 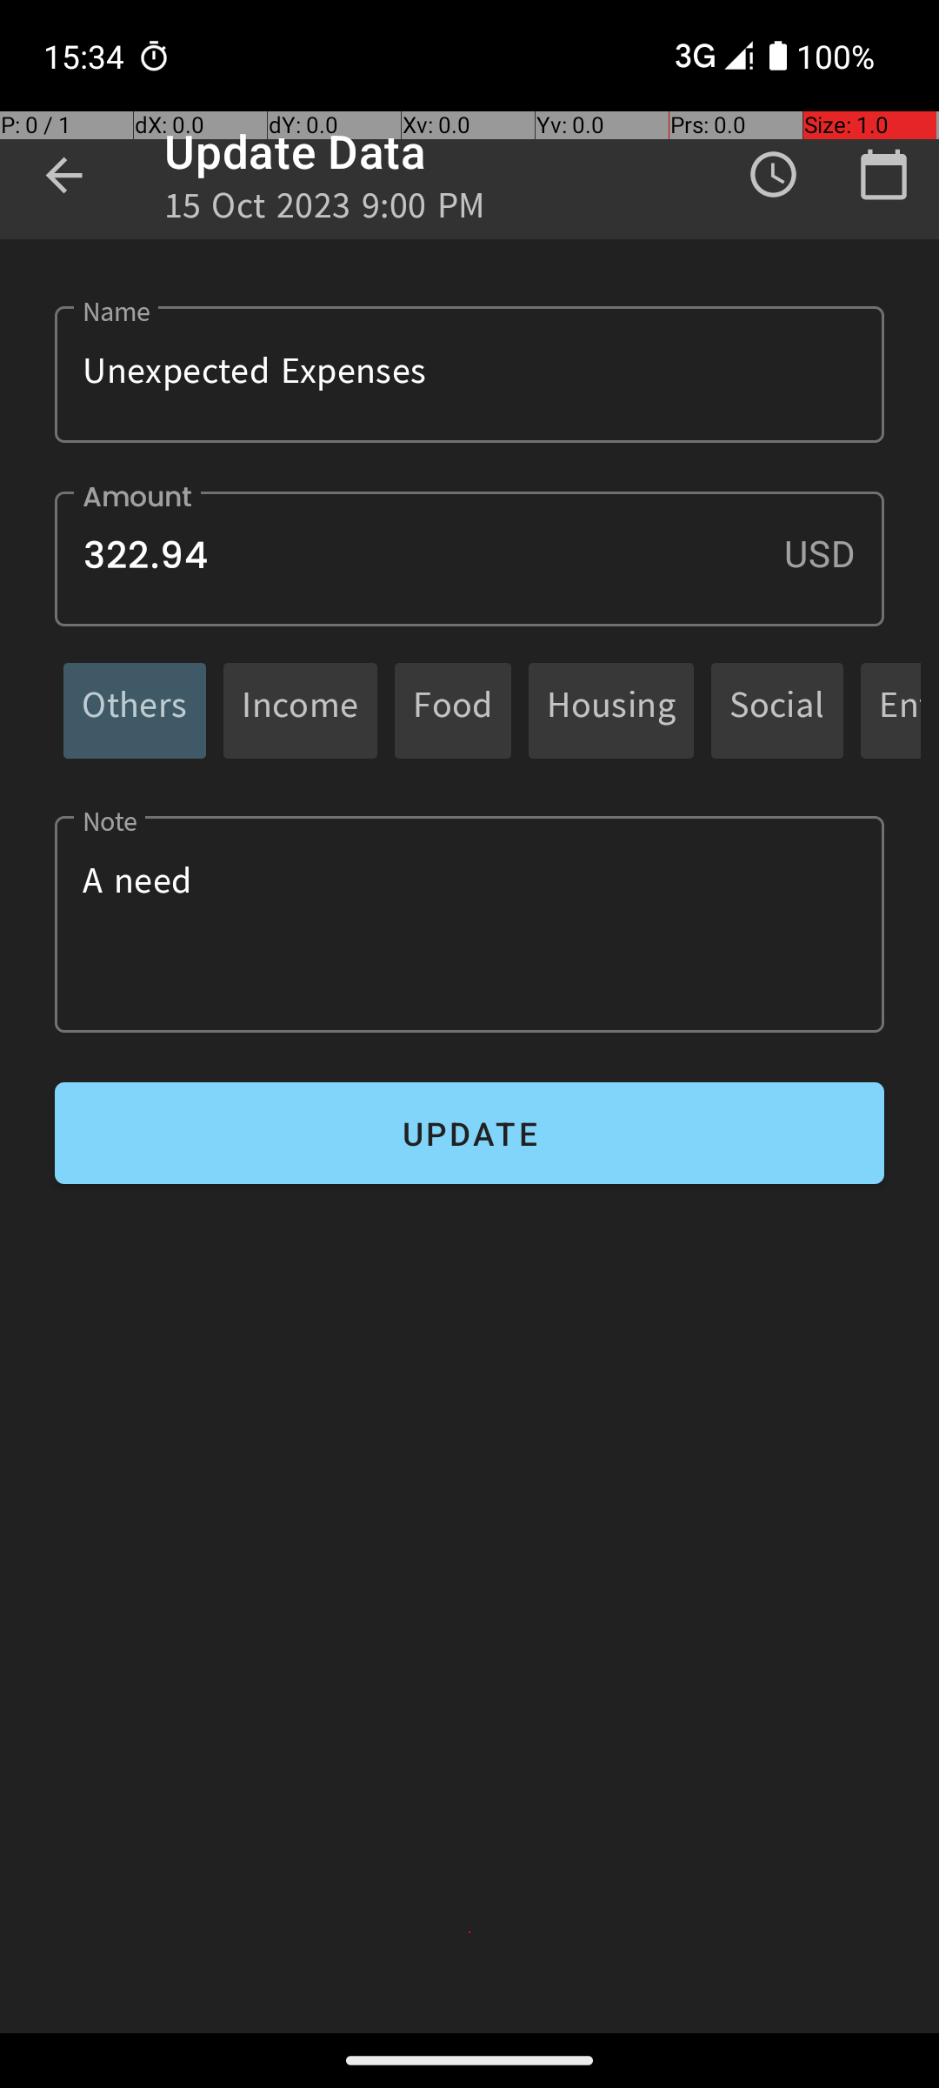 I want to click on 15 Oct 2023 9:00 PM, so click(x=325, y=211).